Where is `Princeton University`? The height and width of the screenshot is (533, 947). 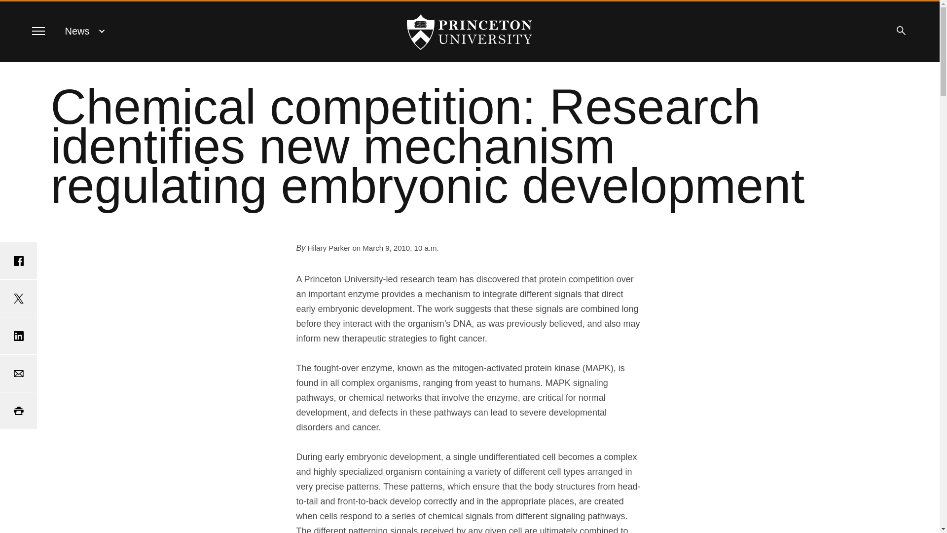
Princeton University is located at coordinates (470, 32).